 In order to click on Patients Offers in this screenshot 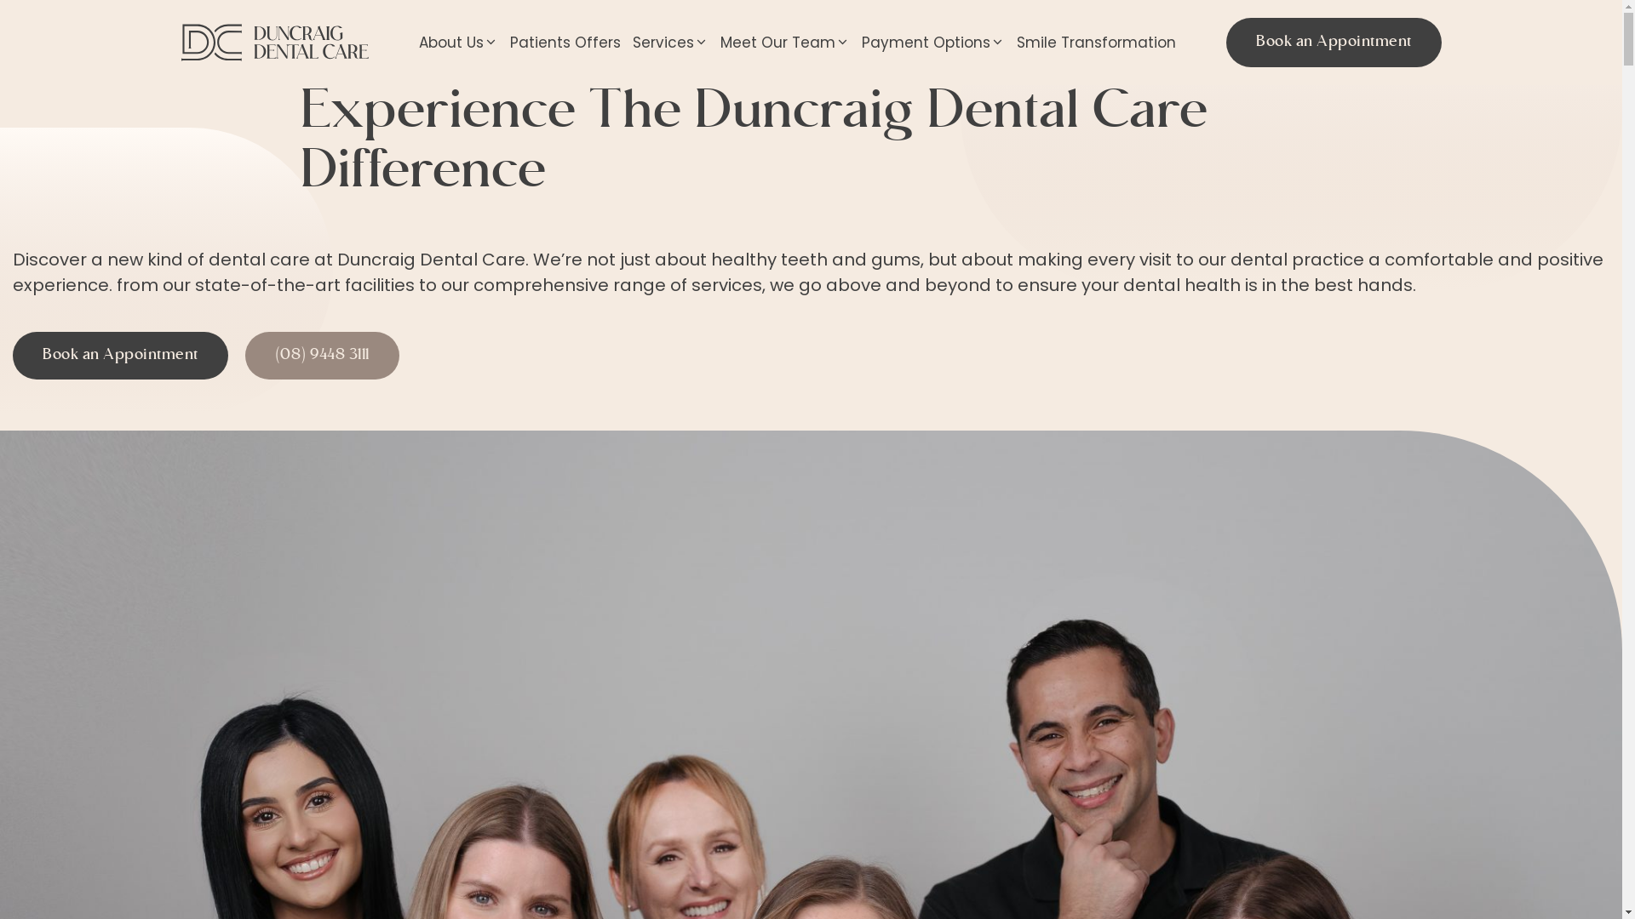, I will do `click(565, 43)`.